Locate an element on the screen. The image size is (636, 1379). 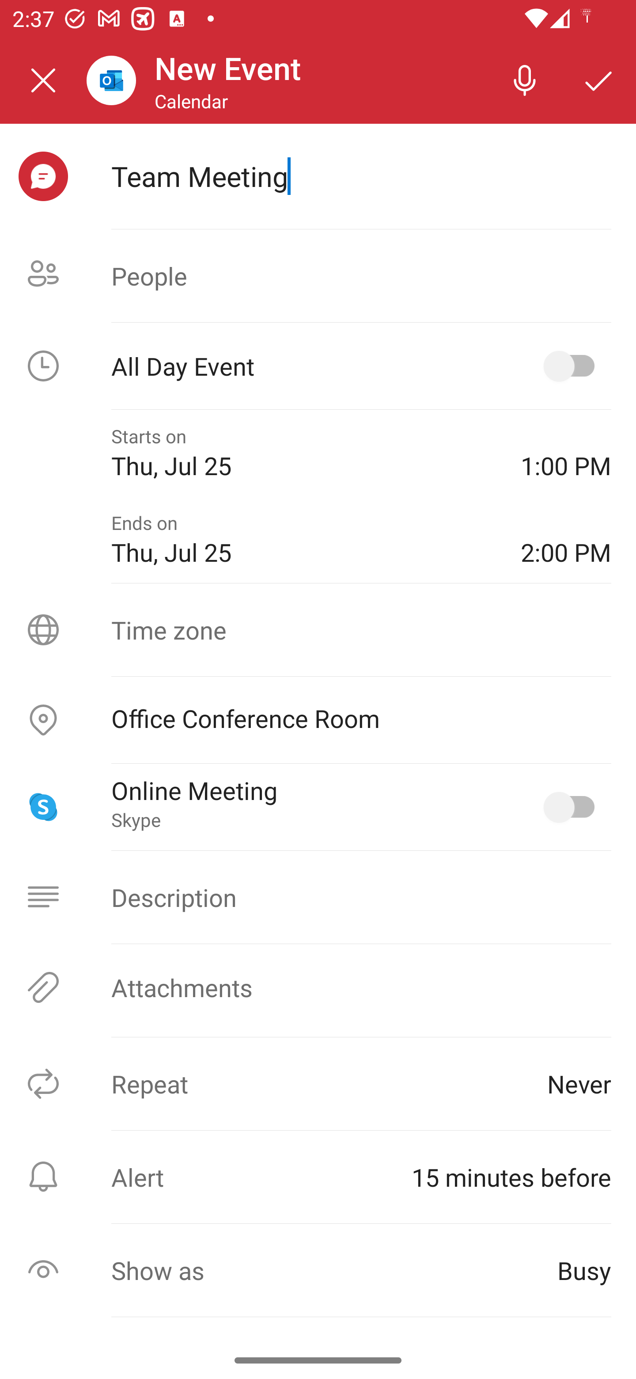
Starts on Thu, Jul 25 is located at coordinates (303, 453).